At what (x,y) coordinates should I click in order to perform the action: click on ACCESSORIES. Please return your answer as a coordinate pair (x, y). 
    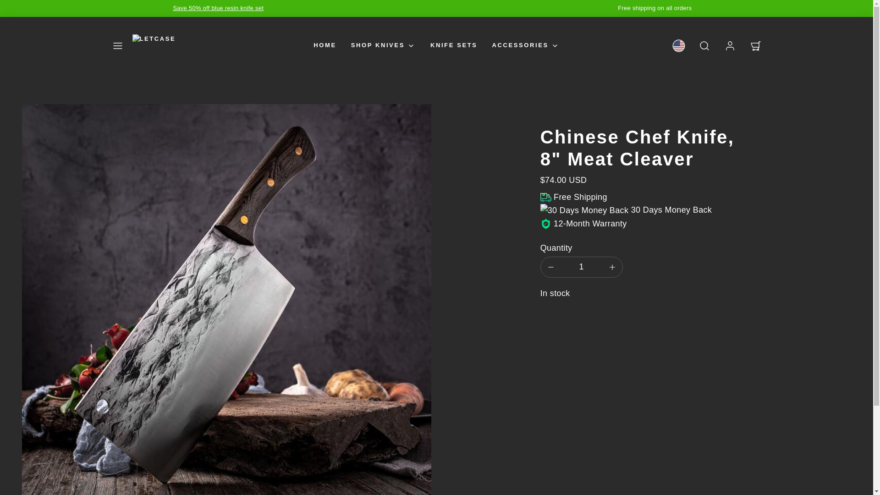
    Looking at the image, I should click on (525, 45).